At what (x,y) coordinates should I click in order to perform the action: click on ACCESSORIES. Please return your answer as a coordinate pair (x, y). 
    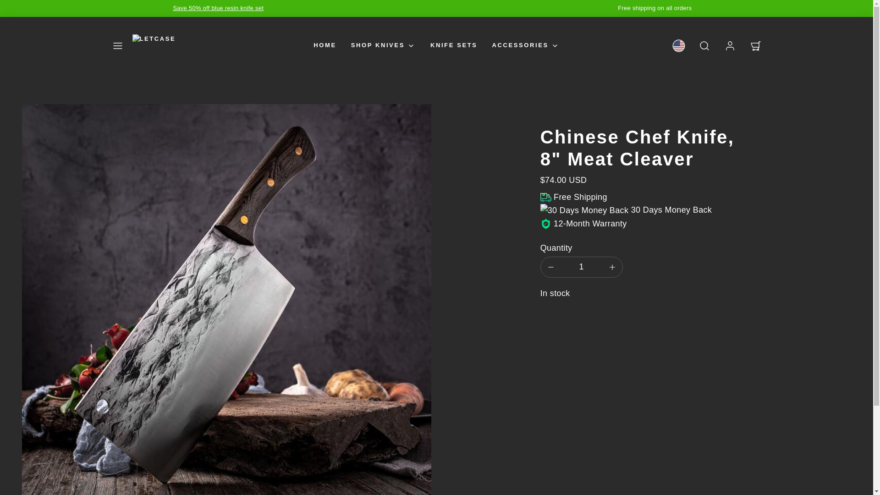
    Looking at the image, I should click on (525, 45).